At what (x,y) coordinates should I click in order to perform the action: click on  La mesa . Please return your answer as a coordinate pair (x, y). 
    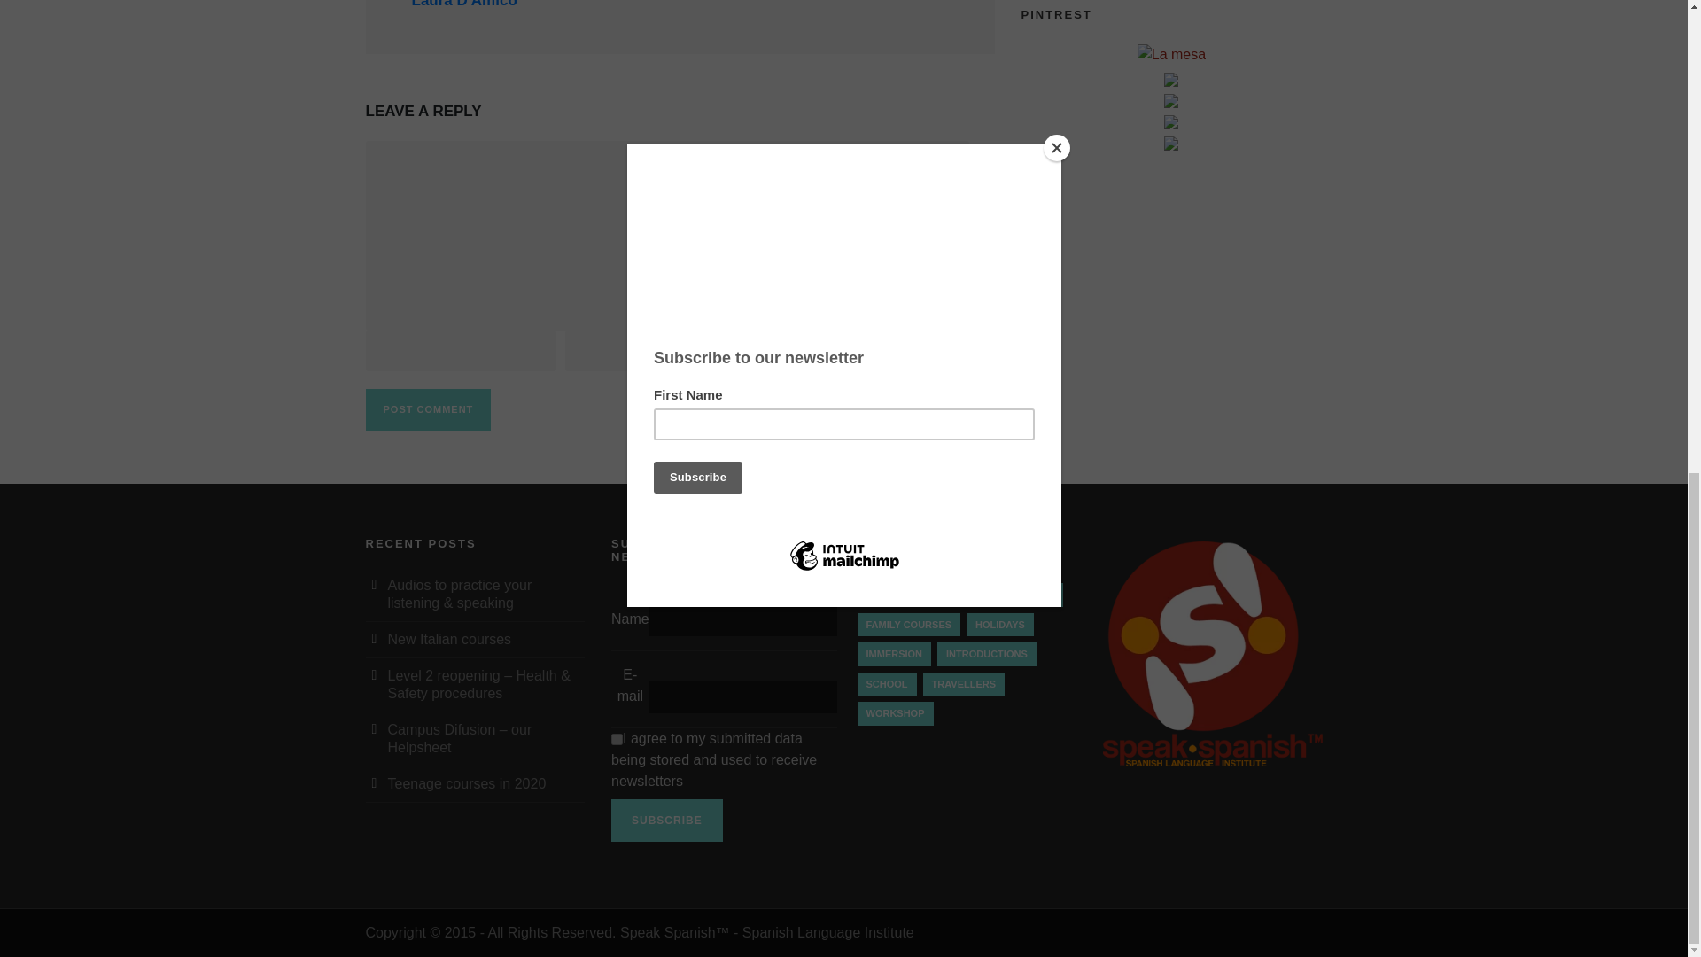
    Looking at the image, I should click on (1171, 56).